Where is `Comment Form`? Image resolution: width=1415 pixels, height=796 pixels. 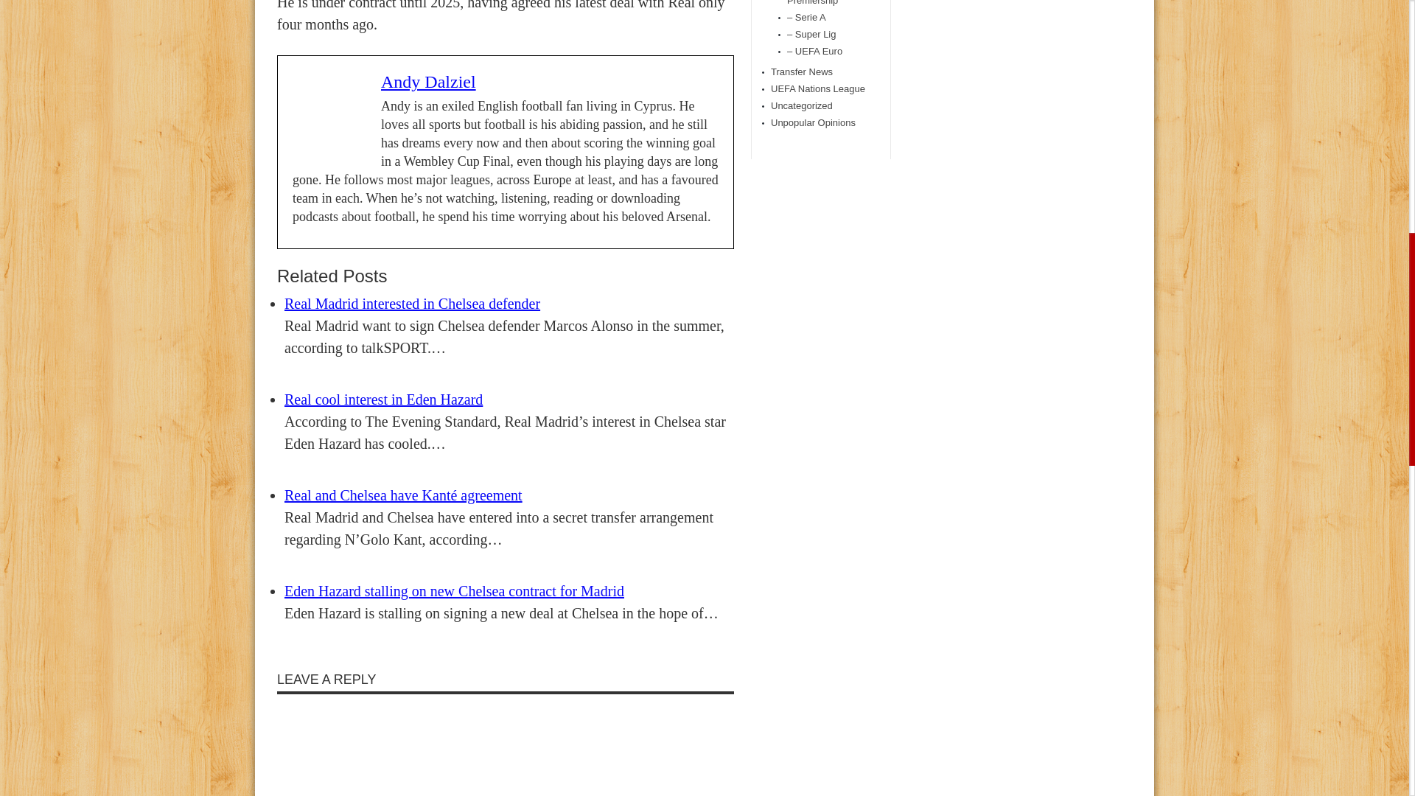
Comment Form is located at coordinates (505, 747).